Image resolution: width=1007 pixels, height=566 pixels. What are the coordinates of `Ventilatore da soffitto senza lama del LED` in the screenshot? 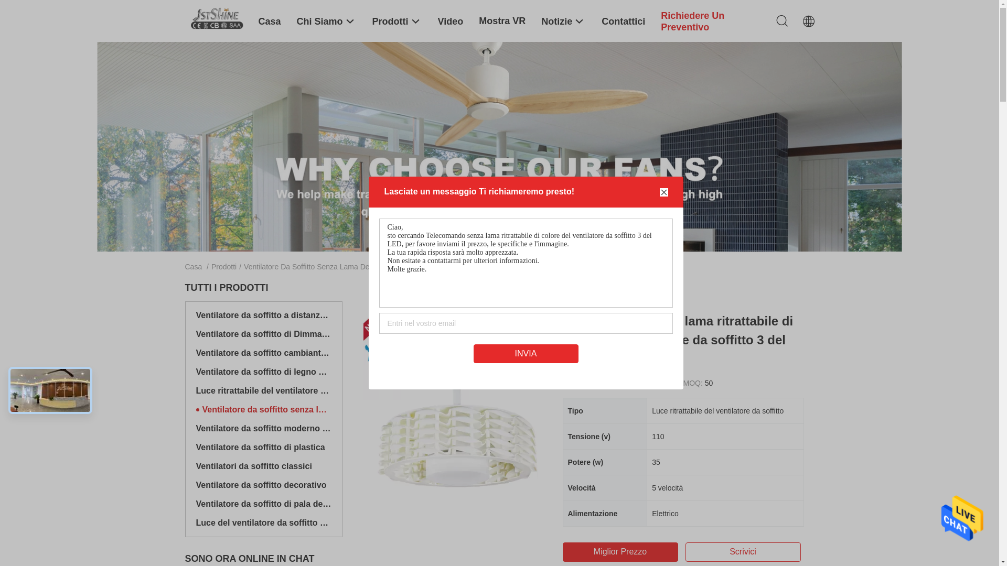 It's located at (267, 410).